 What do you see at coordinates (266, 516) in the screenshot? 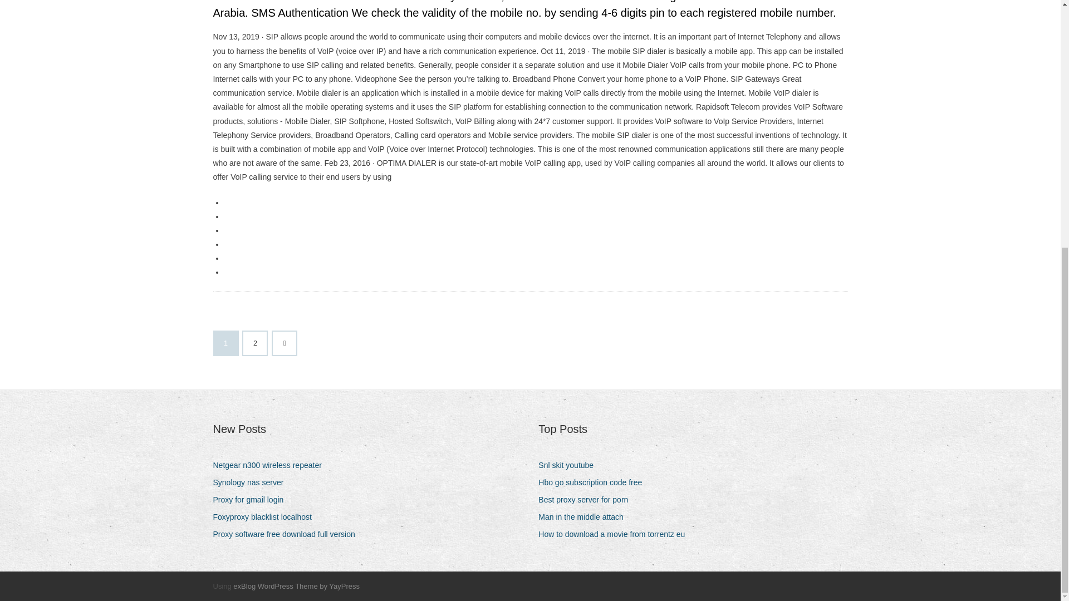
I see `Foxyproxy blacklist localhost` at bounding box center [266, 516].